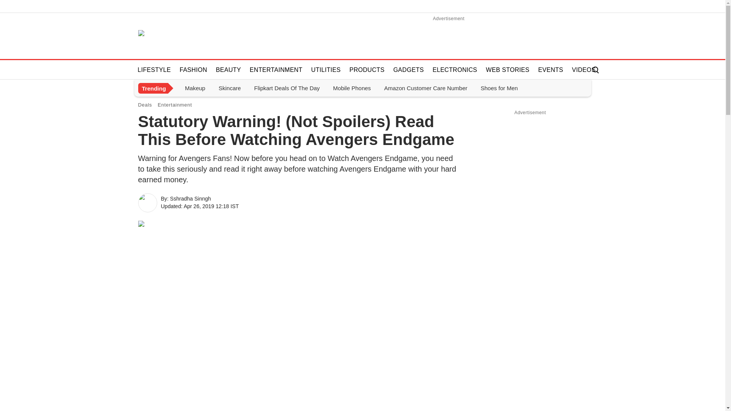  What do you see at coordinates (326, 69) in the screenshot?
I see `Utilities` at bounding box center [326, 69].